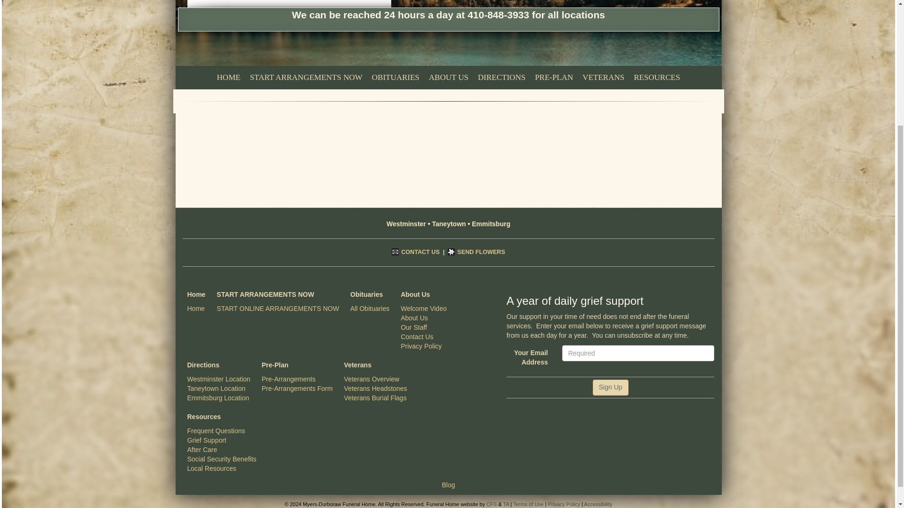  What do you see at coordinates (554, 78) in the screenshot?
I see `PRE-PLAN` at bounding box center [554, 78].